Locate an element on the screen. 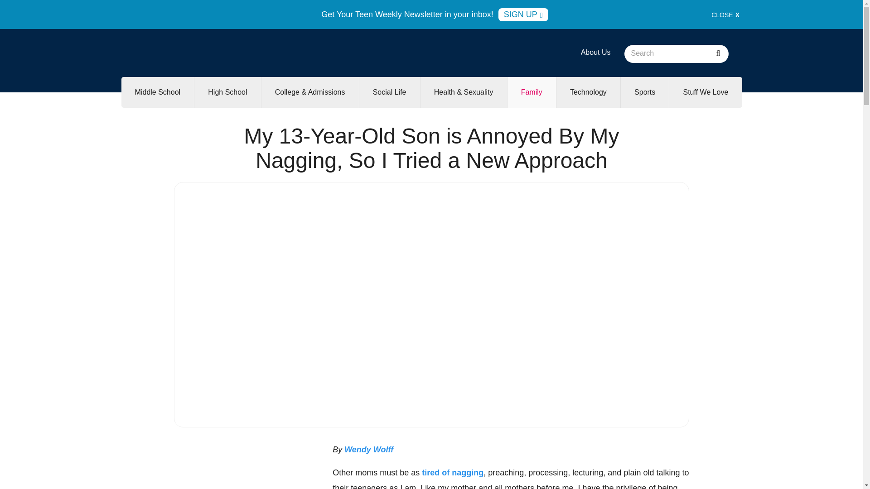  High School is located at coordinates (227, 92).